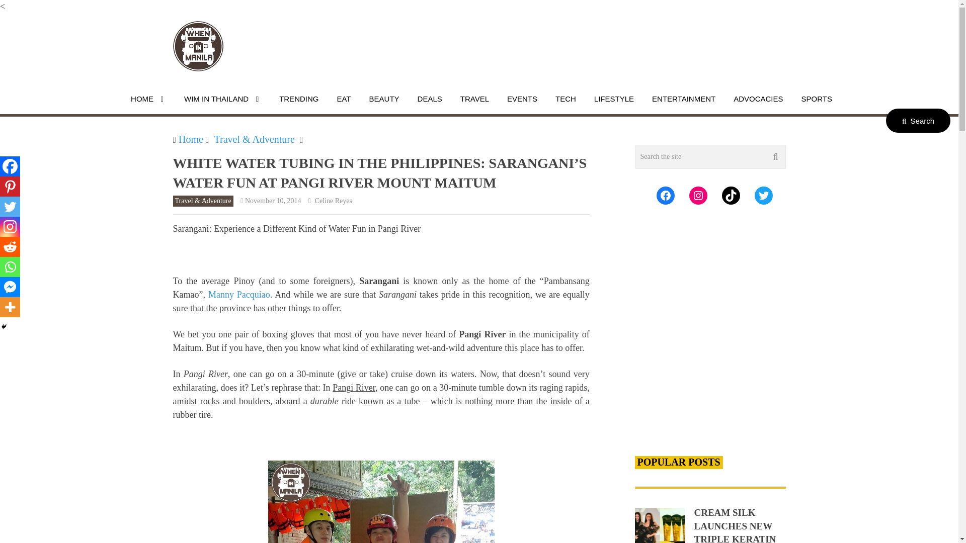  Describe the element at coordinates (10, 206) in the screenshot. I see `Twitter` at that location.